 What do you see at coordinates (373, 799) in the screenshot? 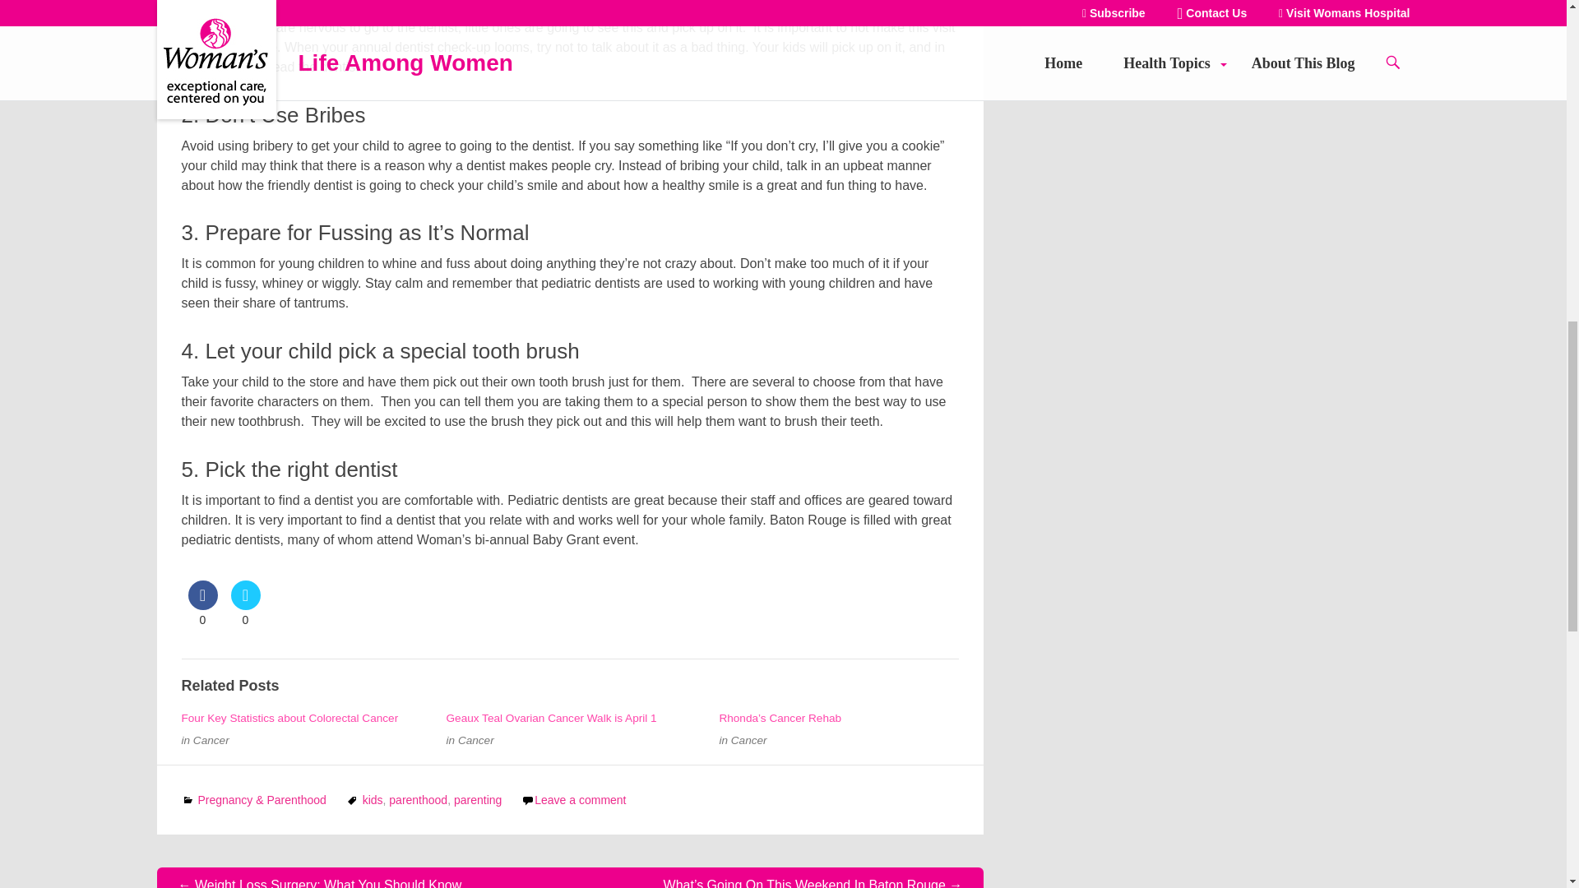
I see `kids` at bounding box center [373, 799].